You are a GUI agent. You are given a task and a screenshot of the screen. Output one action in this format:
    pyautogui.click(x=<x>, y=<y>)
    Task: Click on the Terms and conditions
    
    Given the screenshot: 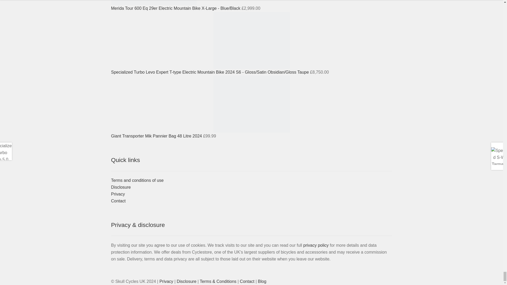 What is the action you would take?
    pyautogui.click(x=218, y=281)
    